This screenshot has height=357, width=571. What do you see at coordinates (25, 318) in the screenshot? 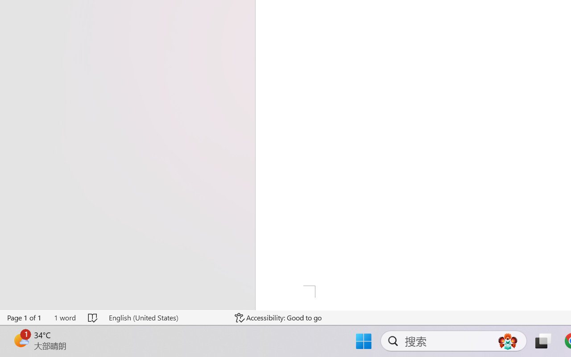
I see `Page Number Page 1 of 1` at bounding box center [25, 318].